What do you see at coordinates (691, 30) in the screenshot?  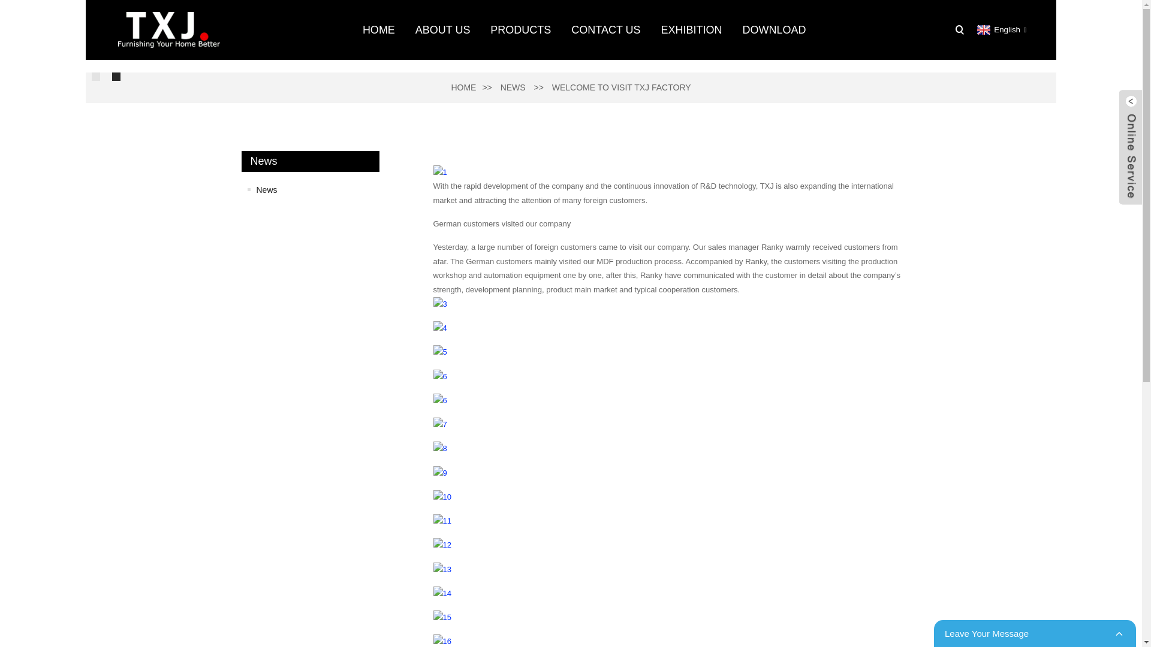 I see `EXHIBITION` at bounding box center [691, 30].